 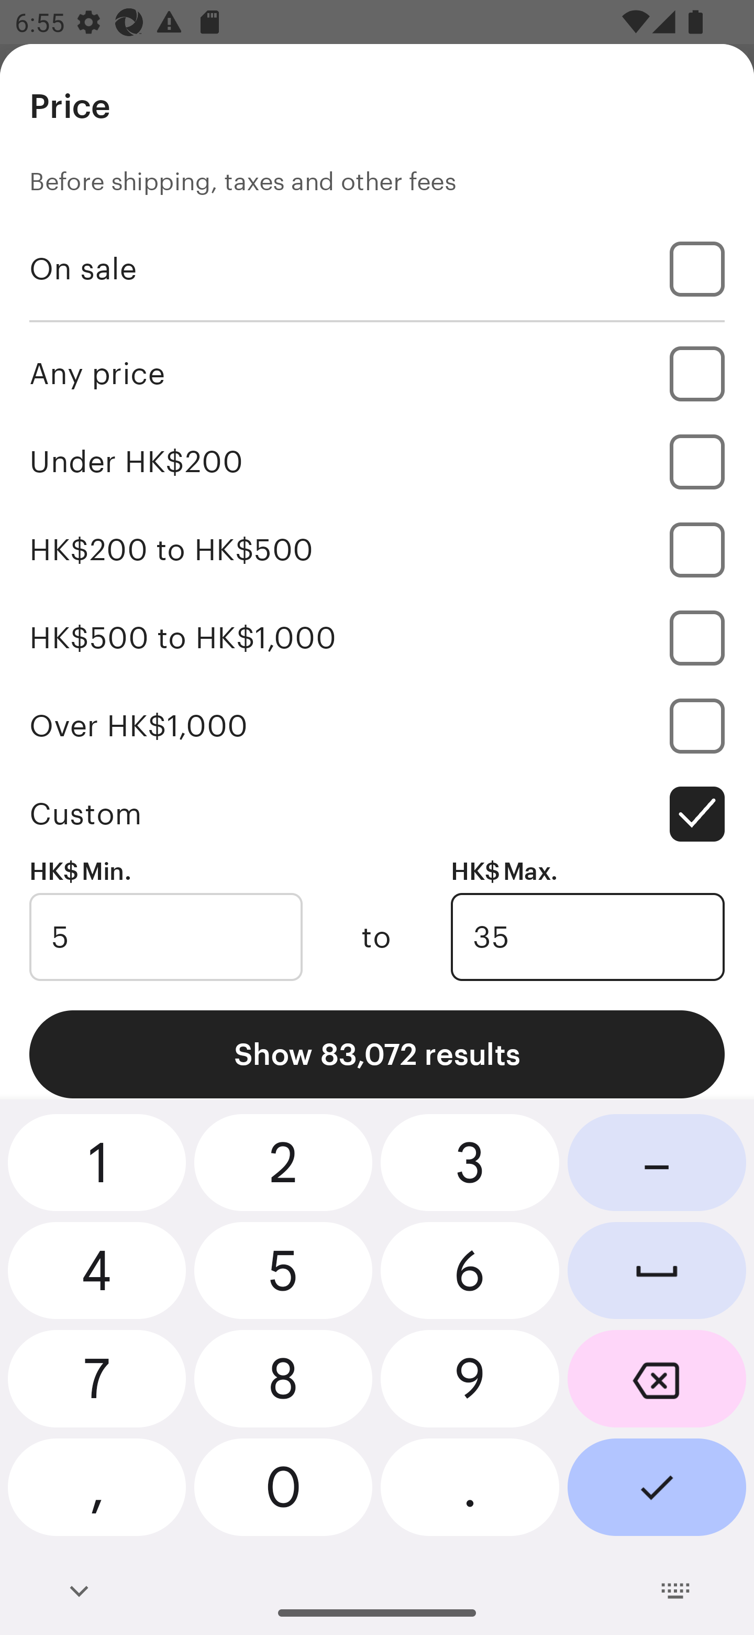 What do you see at coordinates (377, 549) in the screenshot?
I see `HK$200 to HK$500` at bounding box center [377, 549].